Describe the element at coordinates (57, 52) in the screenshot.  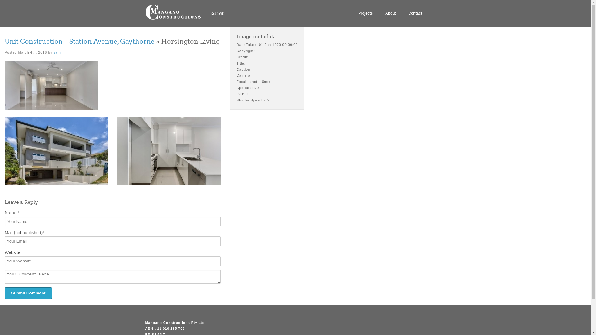
I see `sam` at that location.